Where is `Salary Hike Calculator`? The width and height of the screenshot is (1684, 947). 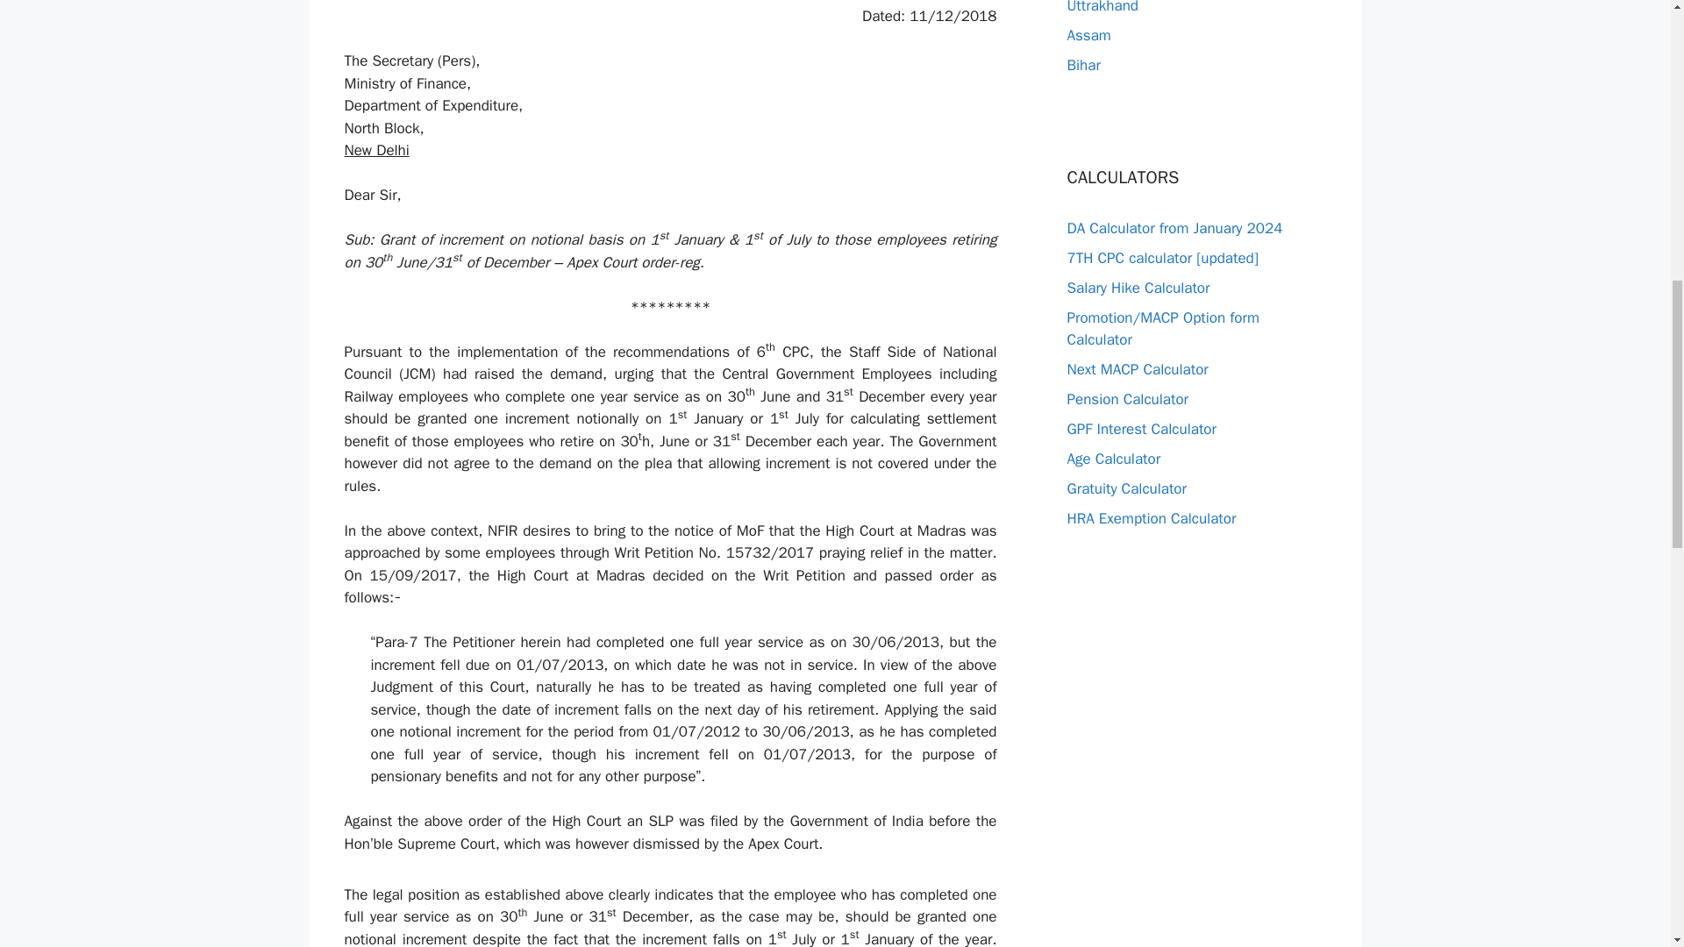 Salary Hike Calculator is located at coordinates (1137, 288).